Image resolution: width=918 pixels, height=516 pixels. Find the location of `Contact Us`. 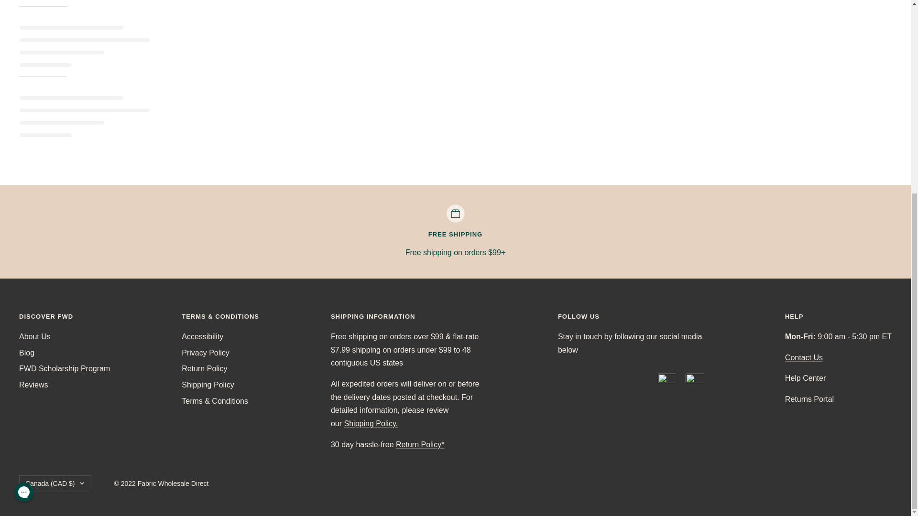

Contact Us is located at coordinates (803, 357).